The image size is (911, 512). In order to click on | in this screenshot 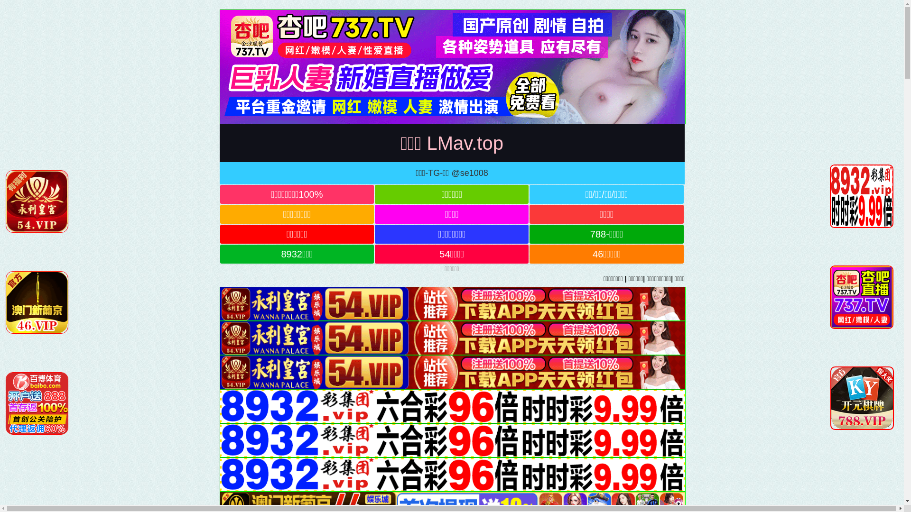, I will do `click(68, 279)`.